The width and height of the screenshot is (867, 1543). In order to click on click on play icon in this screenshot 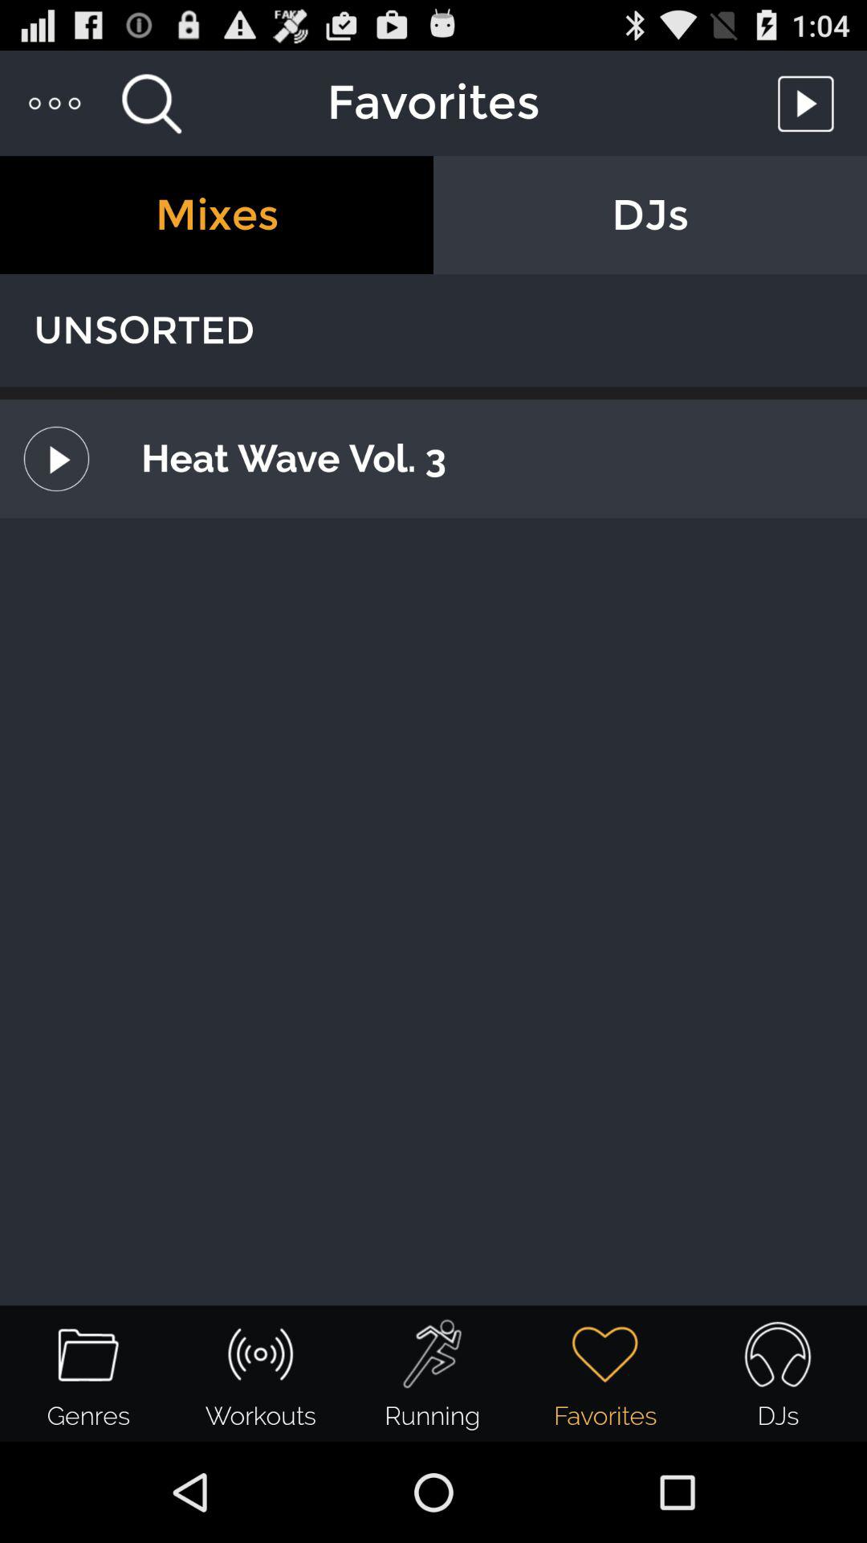, I will do `click(810, 103)`.